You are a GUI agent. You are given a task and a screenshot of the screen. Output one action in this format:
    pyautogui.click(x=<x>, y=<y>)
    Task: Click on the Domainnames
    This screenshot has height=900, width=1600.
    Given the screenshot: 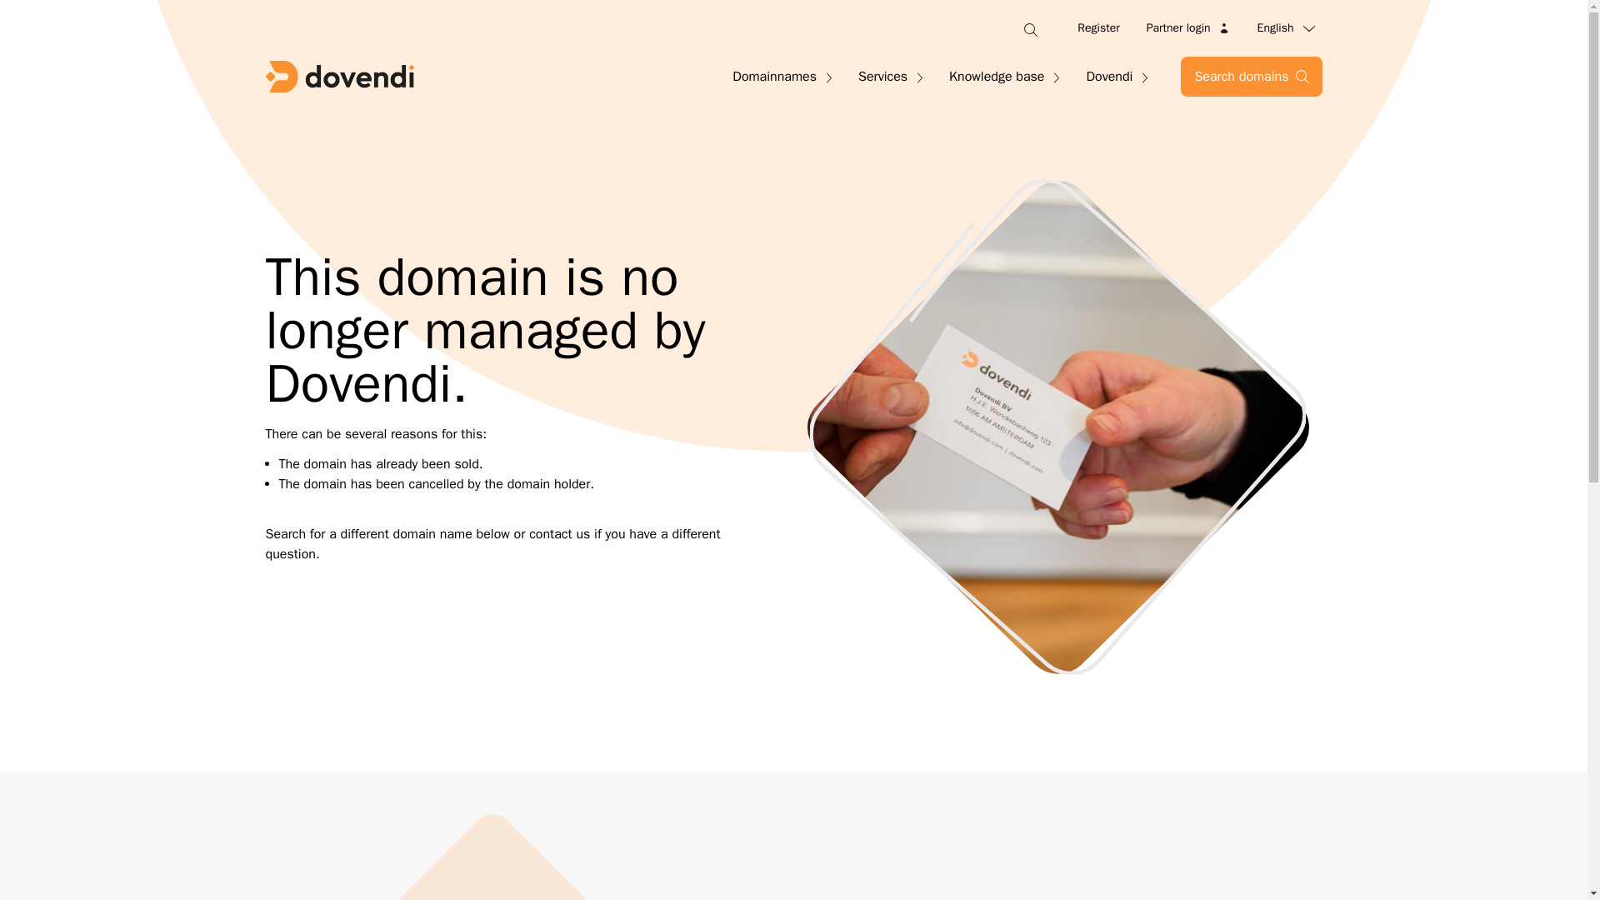 What is the action you would take?
    pyautogui.click(x=782, y=76)
    